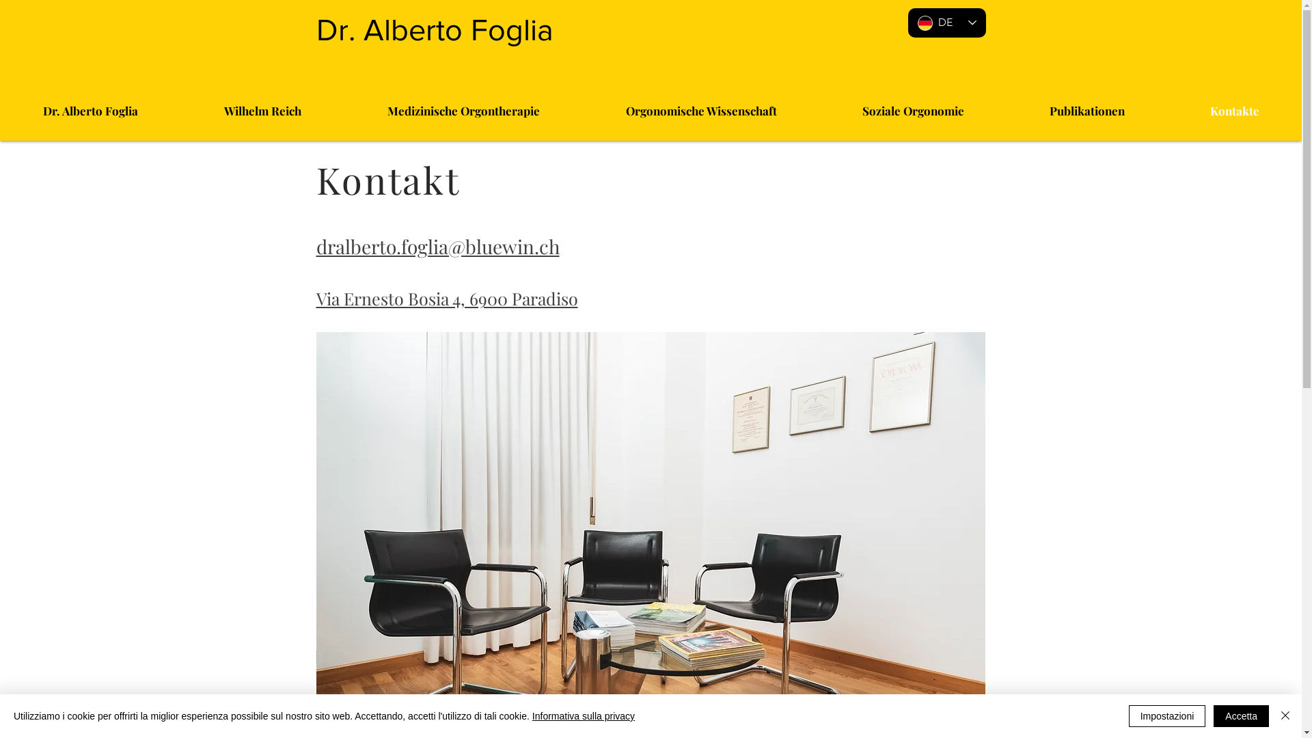 This screenshot has width=1312, height=738. Describe the element at coordinates (435, 26) in the screenshot. I see `Dr. Alberto Foglia` at that location.